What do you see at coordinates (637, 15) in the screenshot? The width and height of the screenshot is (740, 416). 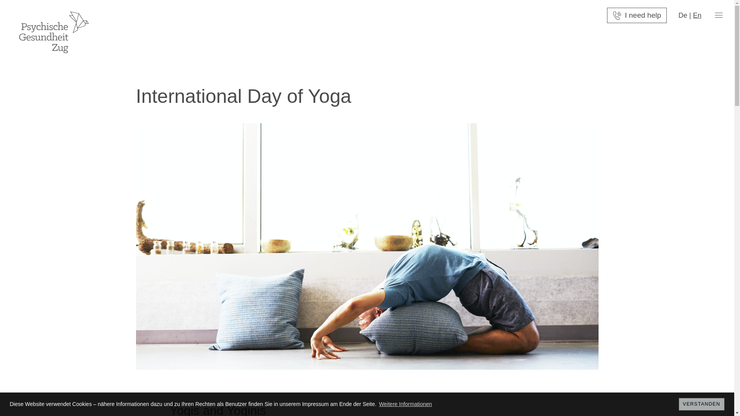 I see `I need help` at bounding box center [637, 15].